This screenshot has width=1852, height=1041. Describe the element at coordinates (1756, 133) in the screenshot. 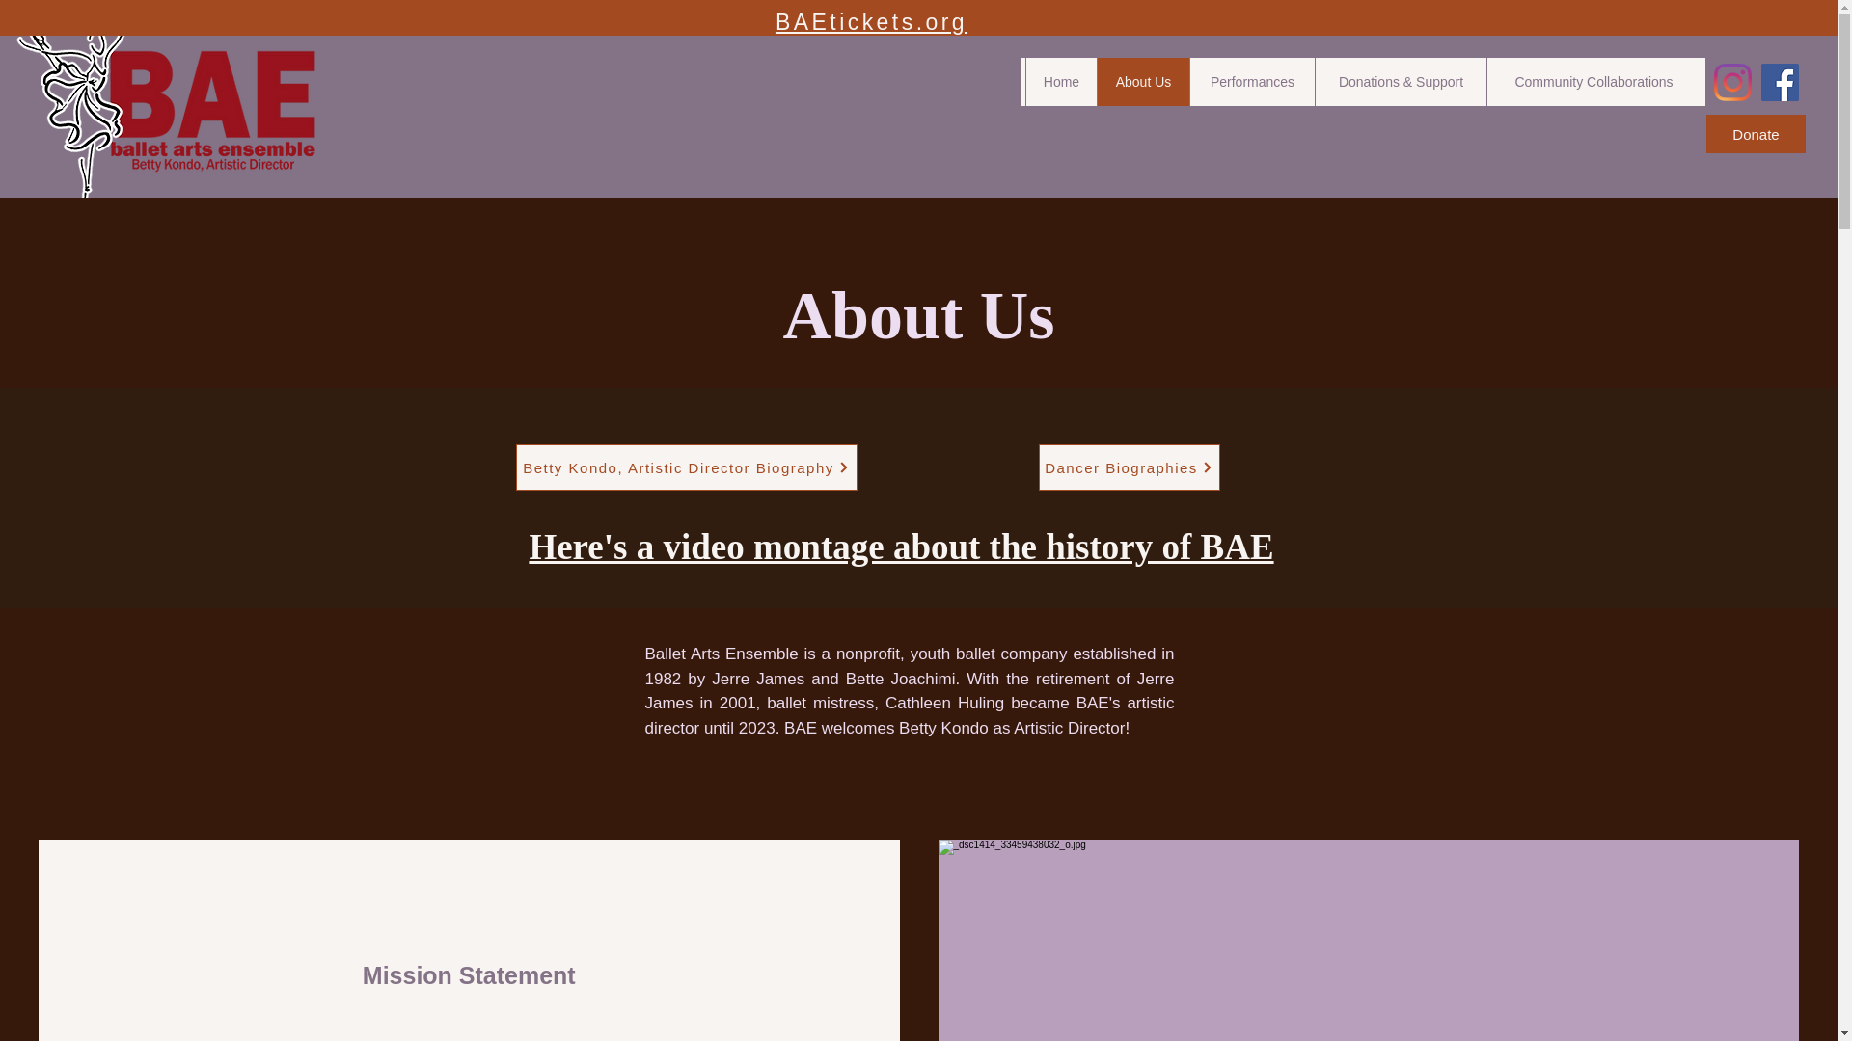

I see `Donate` at that location.